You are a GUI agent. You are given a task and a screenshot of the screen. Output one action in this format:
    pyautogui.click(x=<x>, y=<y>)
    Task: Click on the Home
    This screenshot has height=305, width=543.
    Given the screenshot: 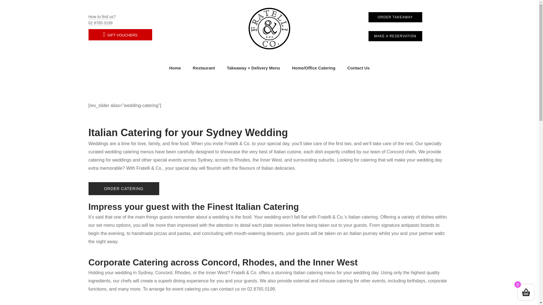 What is the action you would take?
    pyautogui.click(x=175, y=67)
    